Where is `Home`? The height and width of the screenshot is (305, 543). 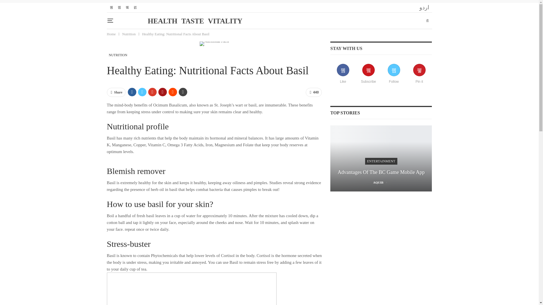 Home is located at coordinates (111, 34).